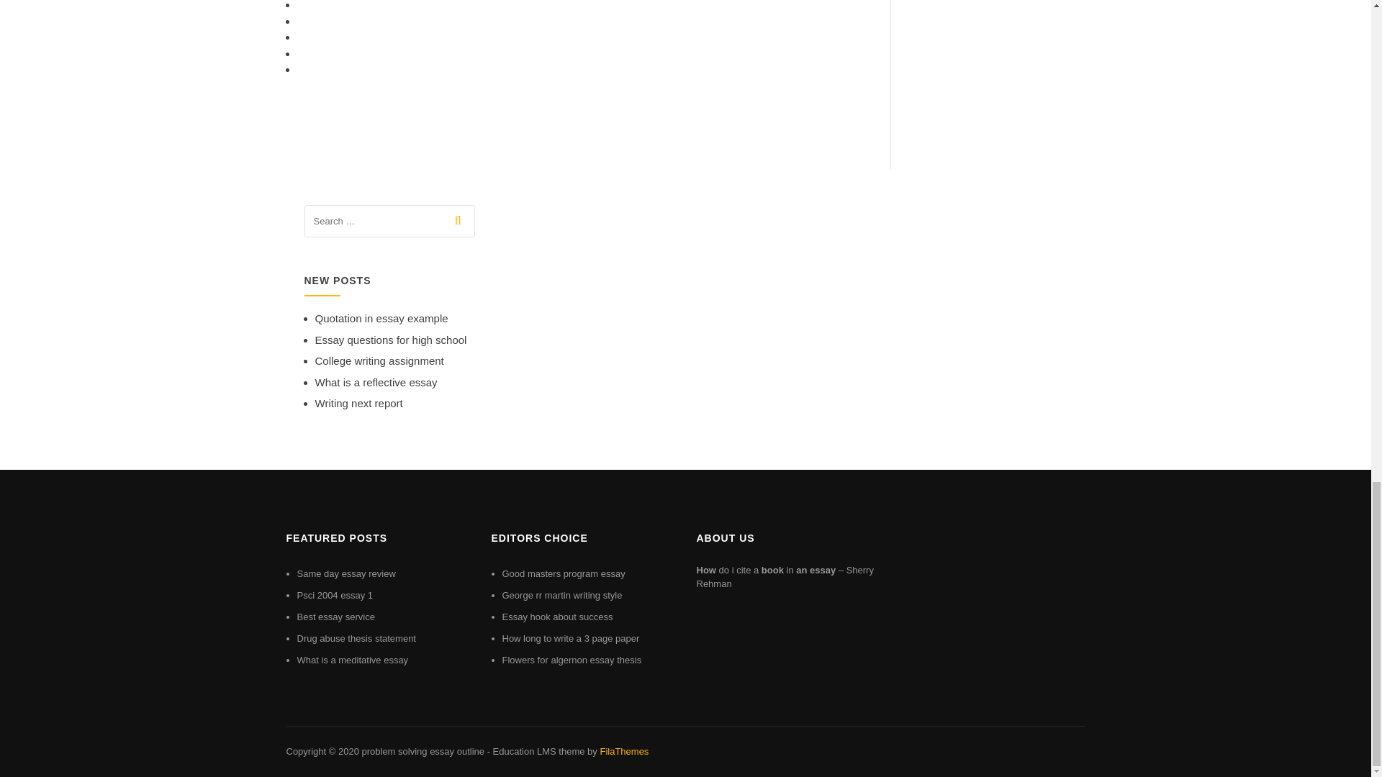 Image resolution: width=1382 pixels, height=777 pixels. I want to click on George rr martin writing style, so click(563, 594).